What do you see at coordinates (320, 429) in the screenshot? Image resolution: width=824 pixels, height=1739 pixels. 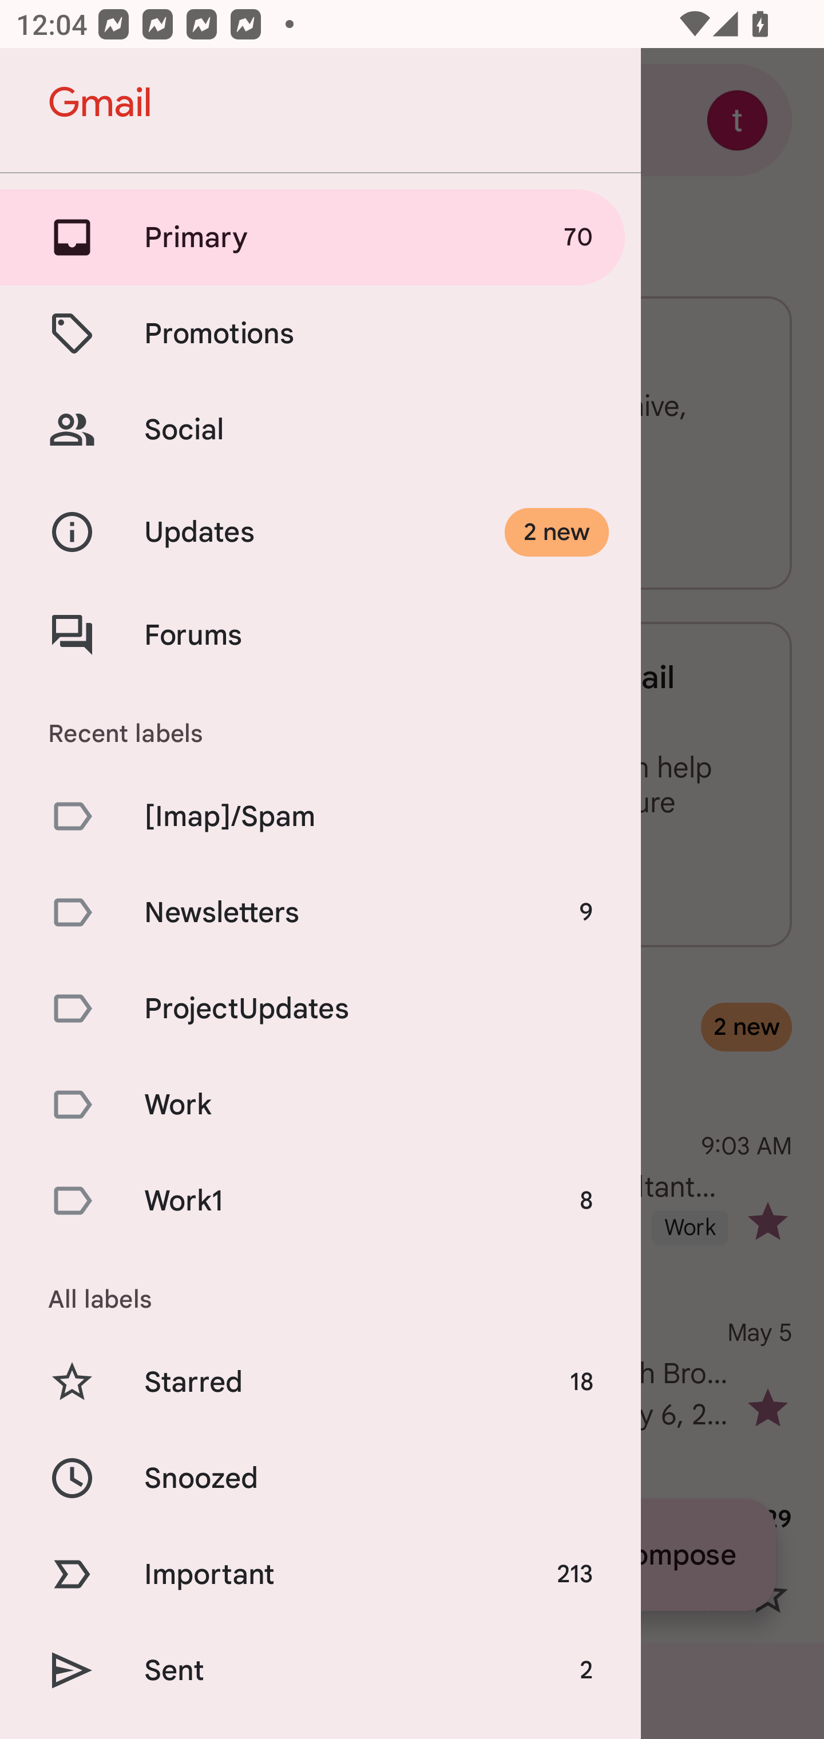 I see `Social` at bounding box center [320, 429].